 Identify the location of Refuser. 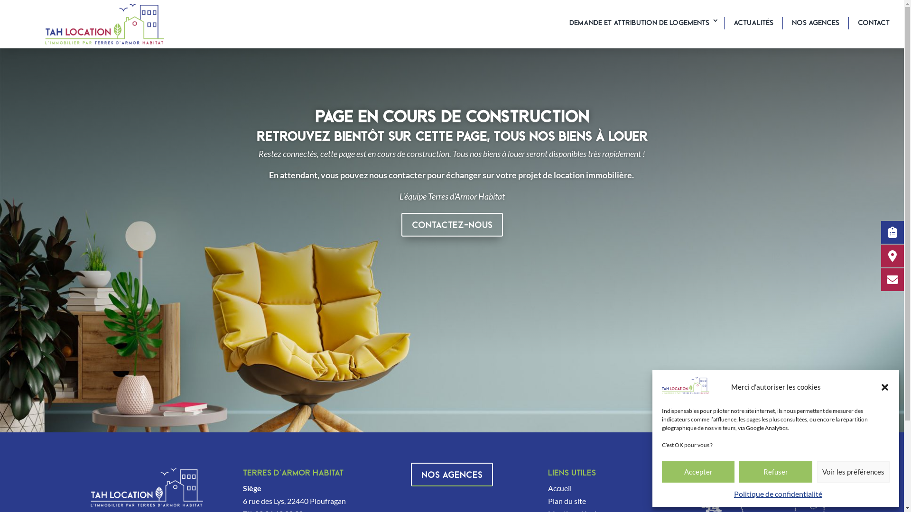
(775, 472).